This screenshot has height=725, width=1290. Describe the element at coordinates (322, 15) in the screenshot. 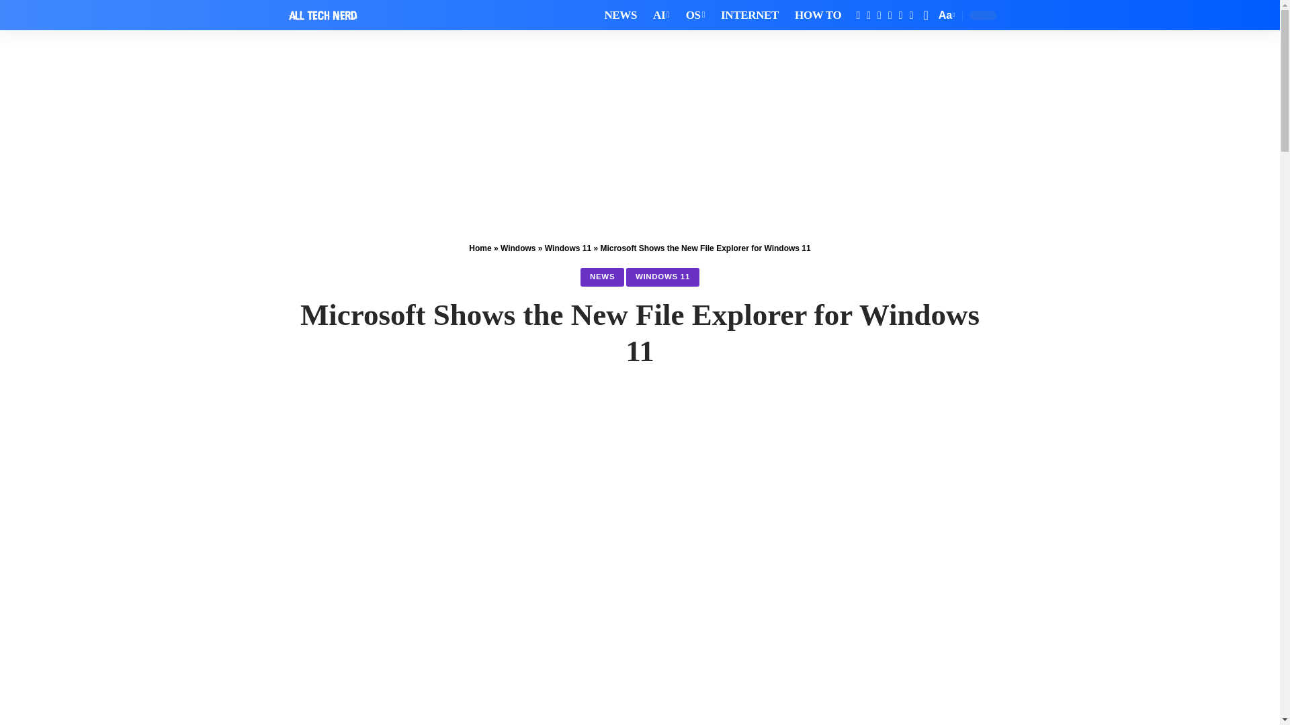

I see `All Tech Nerd` at that location.